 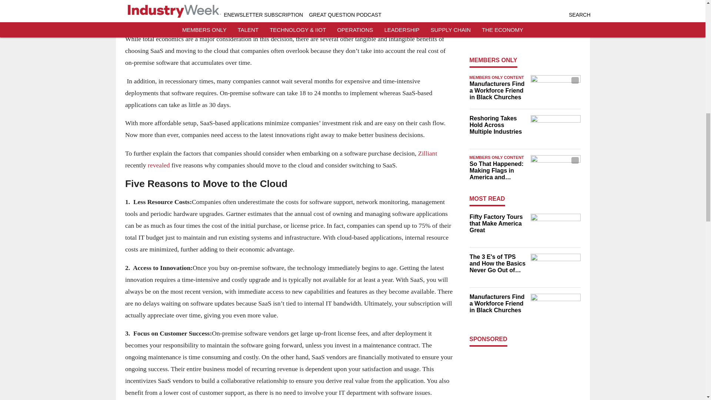 What do you see at coordinates (427, 153) in the screenshot?
I see `Zilliant` at bounding box center [427, 153].